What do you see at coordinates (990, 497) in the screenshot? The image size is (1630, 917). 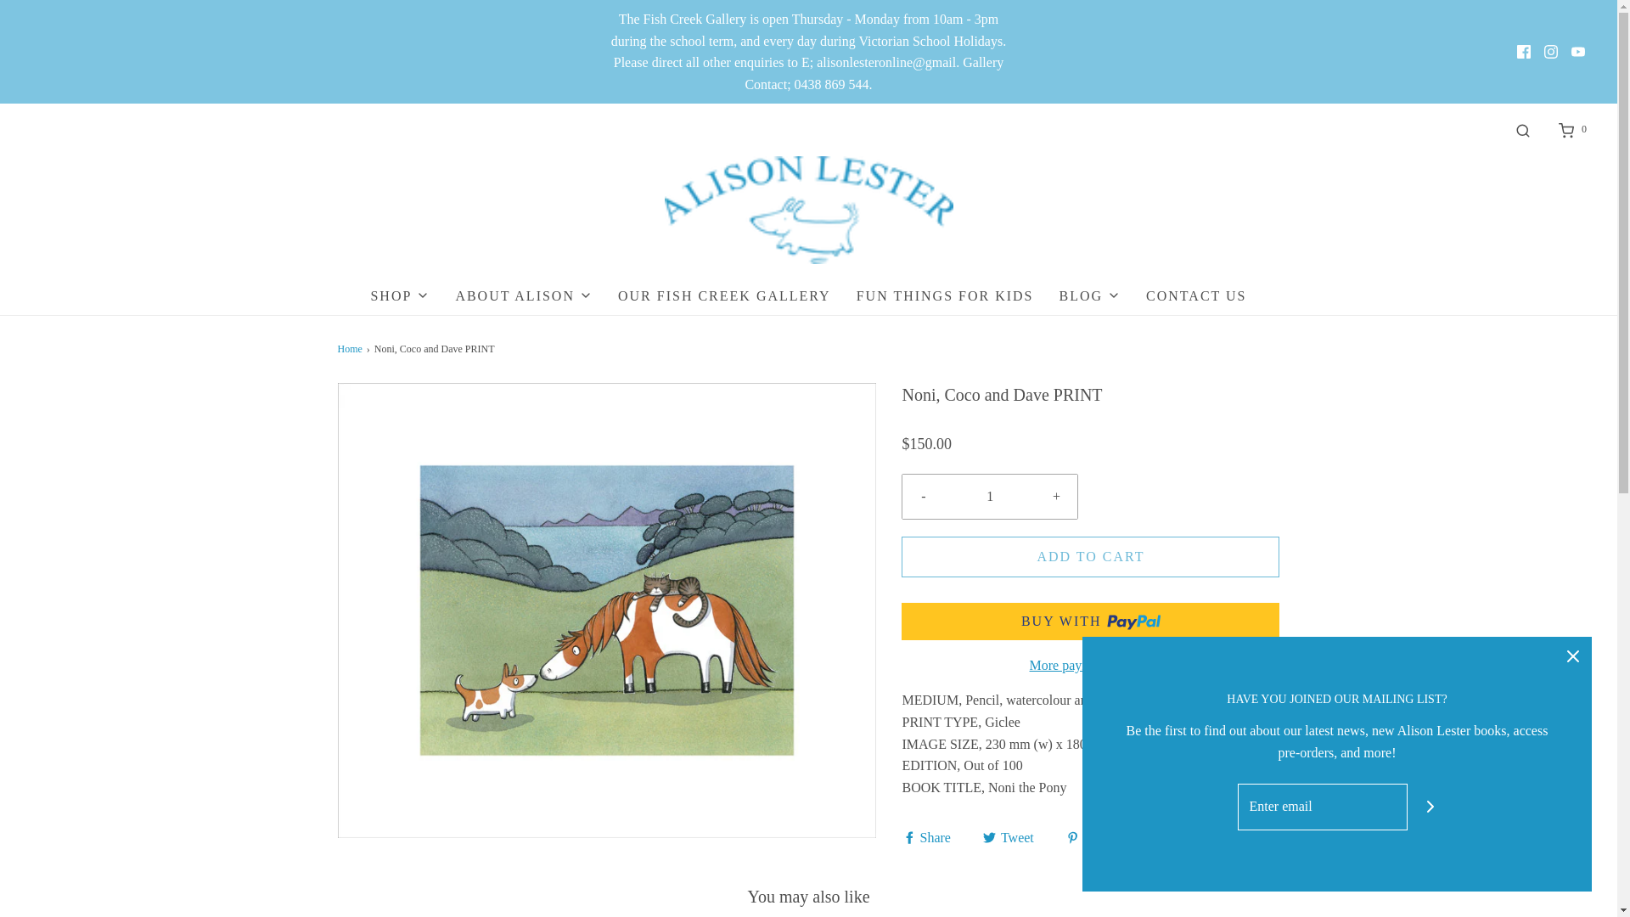 I see `1` at bounding box center [990, 497].